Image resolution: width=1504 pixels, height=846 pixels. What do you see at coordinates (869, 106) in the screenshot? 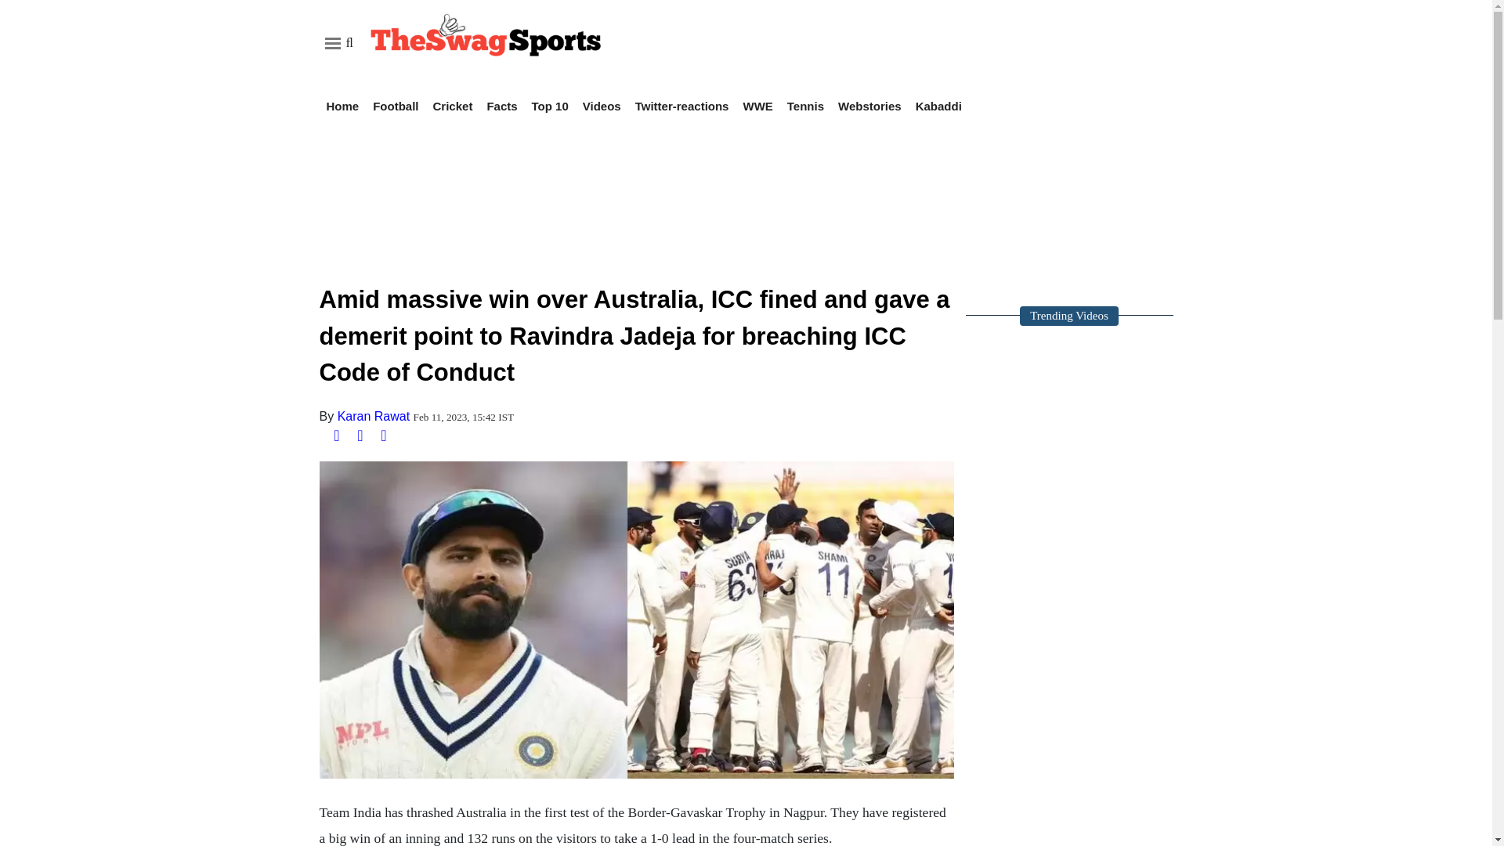
I see `Webstories` at bounding box center [869, 106].